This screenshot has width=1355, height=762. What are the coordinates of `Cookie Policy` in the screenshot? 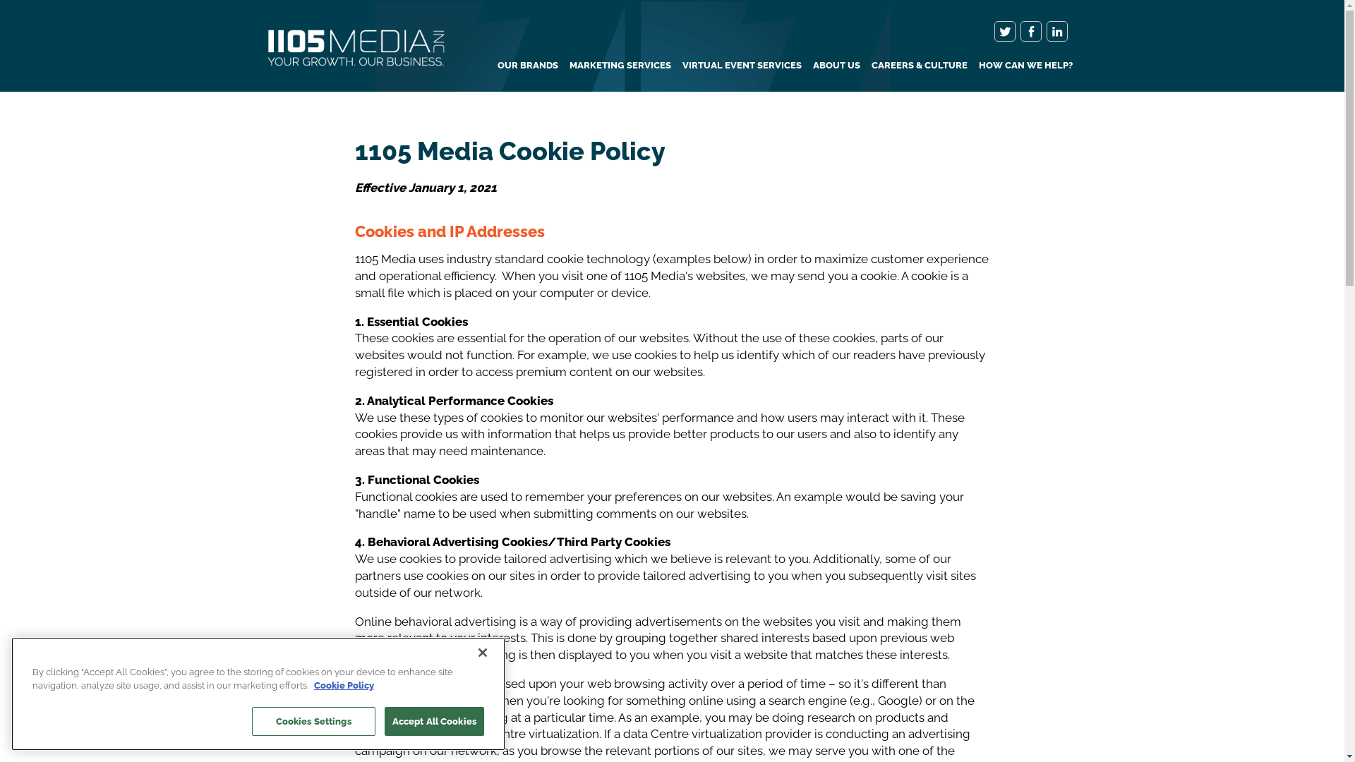 It's located at (344, 686).